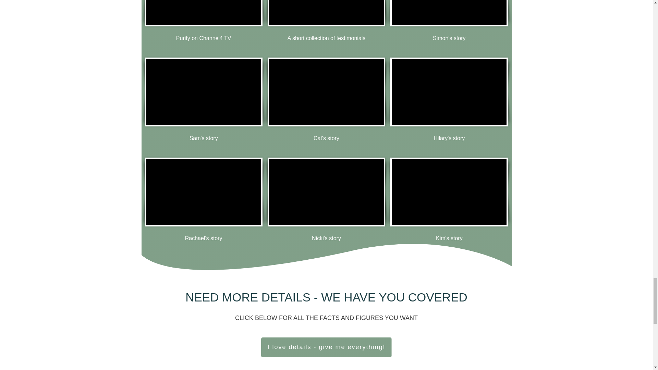 This screenshot has height=370, width=658. Describe the element at coordinates (326, 92) in the screenshot. I see `Responsive Video` at that location.